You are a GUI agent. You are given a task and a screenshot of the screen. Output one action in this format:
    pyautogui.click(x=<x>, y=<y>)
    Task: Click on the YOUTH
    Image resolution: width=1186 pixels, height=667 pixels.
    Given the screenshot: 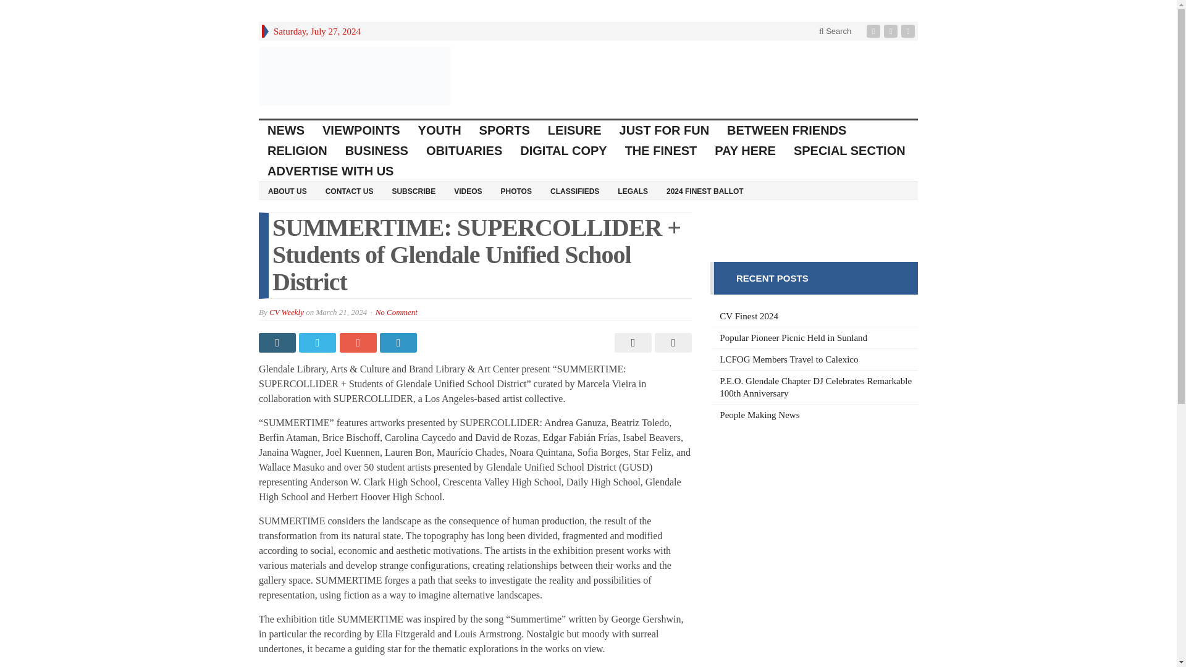 What is the action you would take?
    pyautogui.click(x=440, y=130)
    